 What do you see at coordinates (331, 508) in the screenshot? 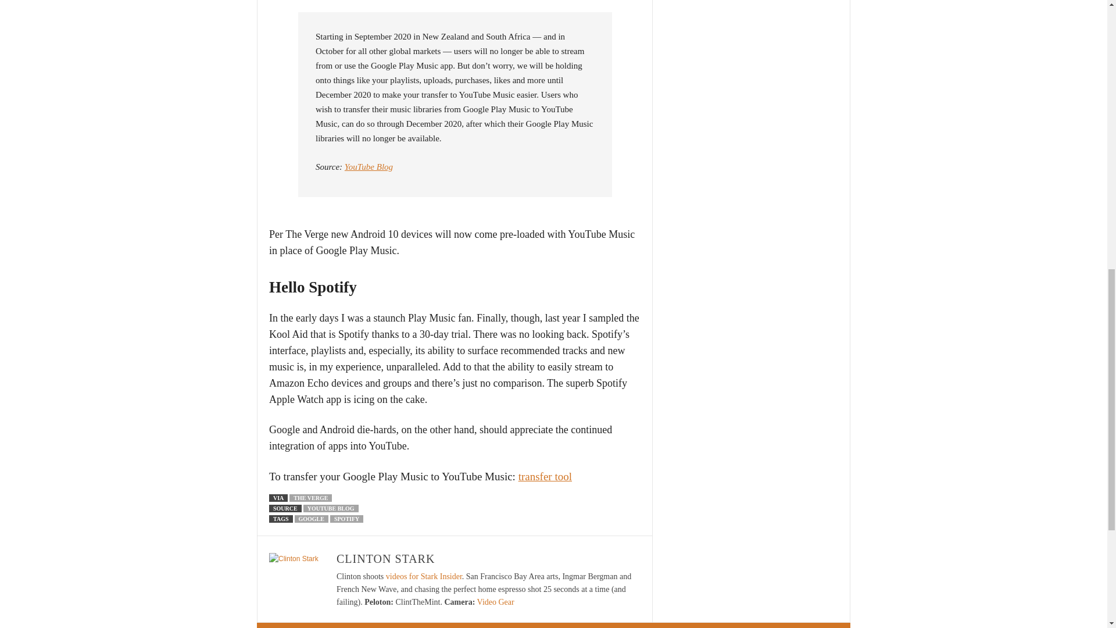
I see `YOUTUBE BLOG` at bounding box center [331, 508].